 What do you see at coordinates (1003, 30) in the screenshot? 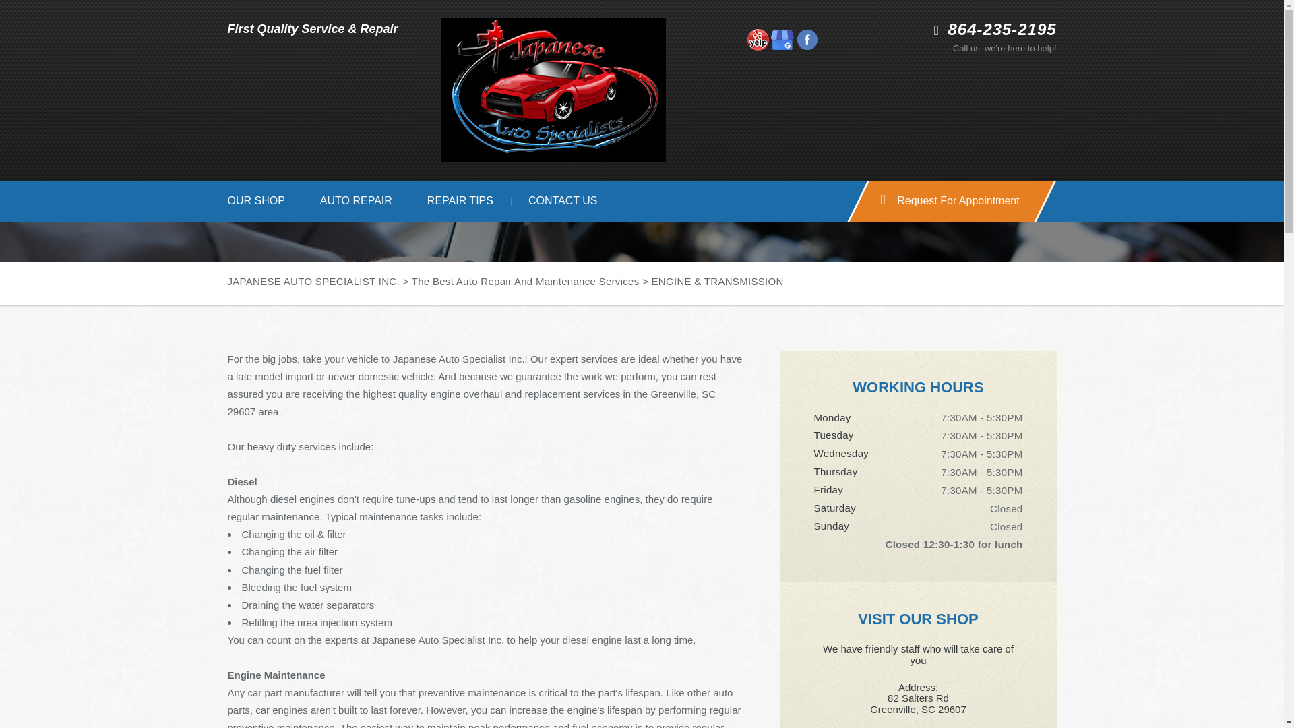
I see `864-235-2195` at bounding box center [1003, 30].